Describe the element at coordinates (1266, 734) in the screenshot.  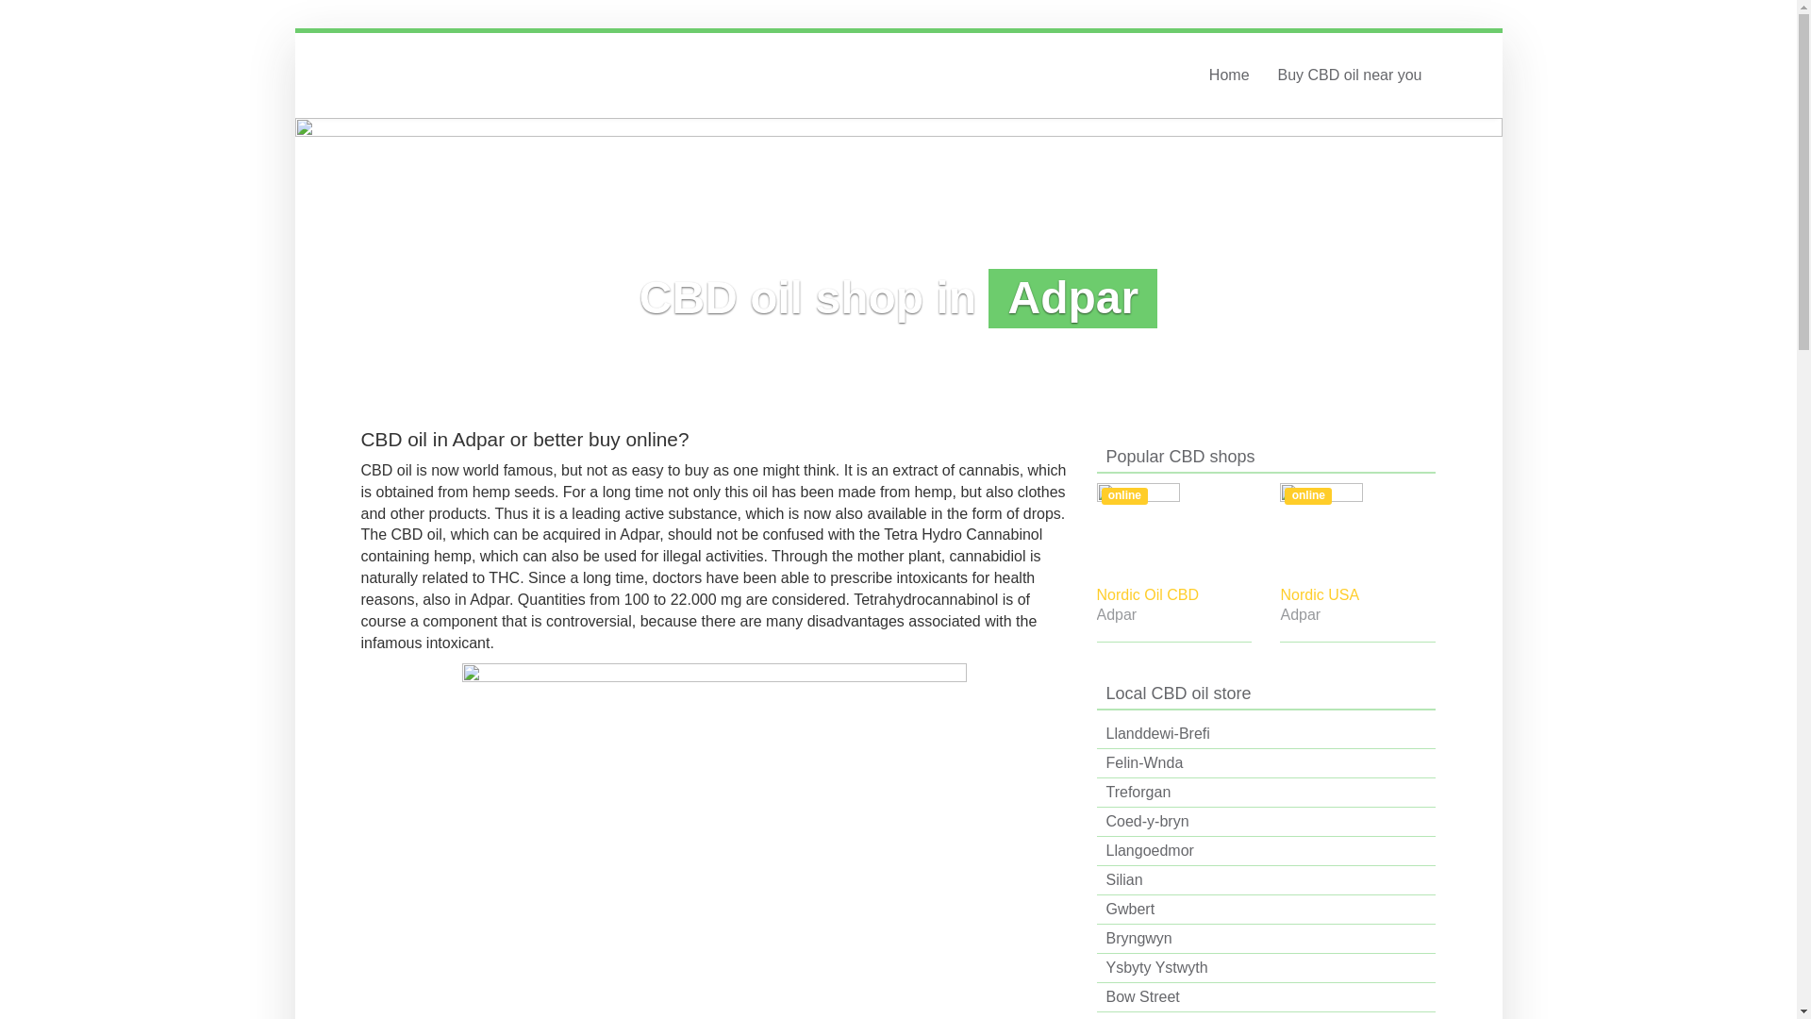
I see `Llanddewi-Brefi` at that location.